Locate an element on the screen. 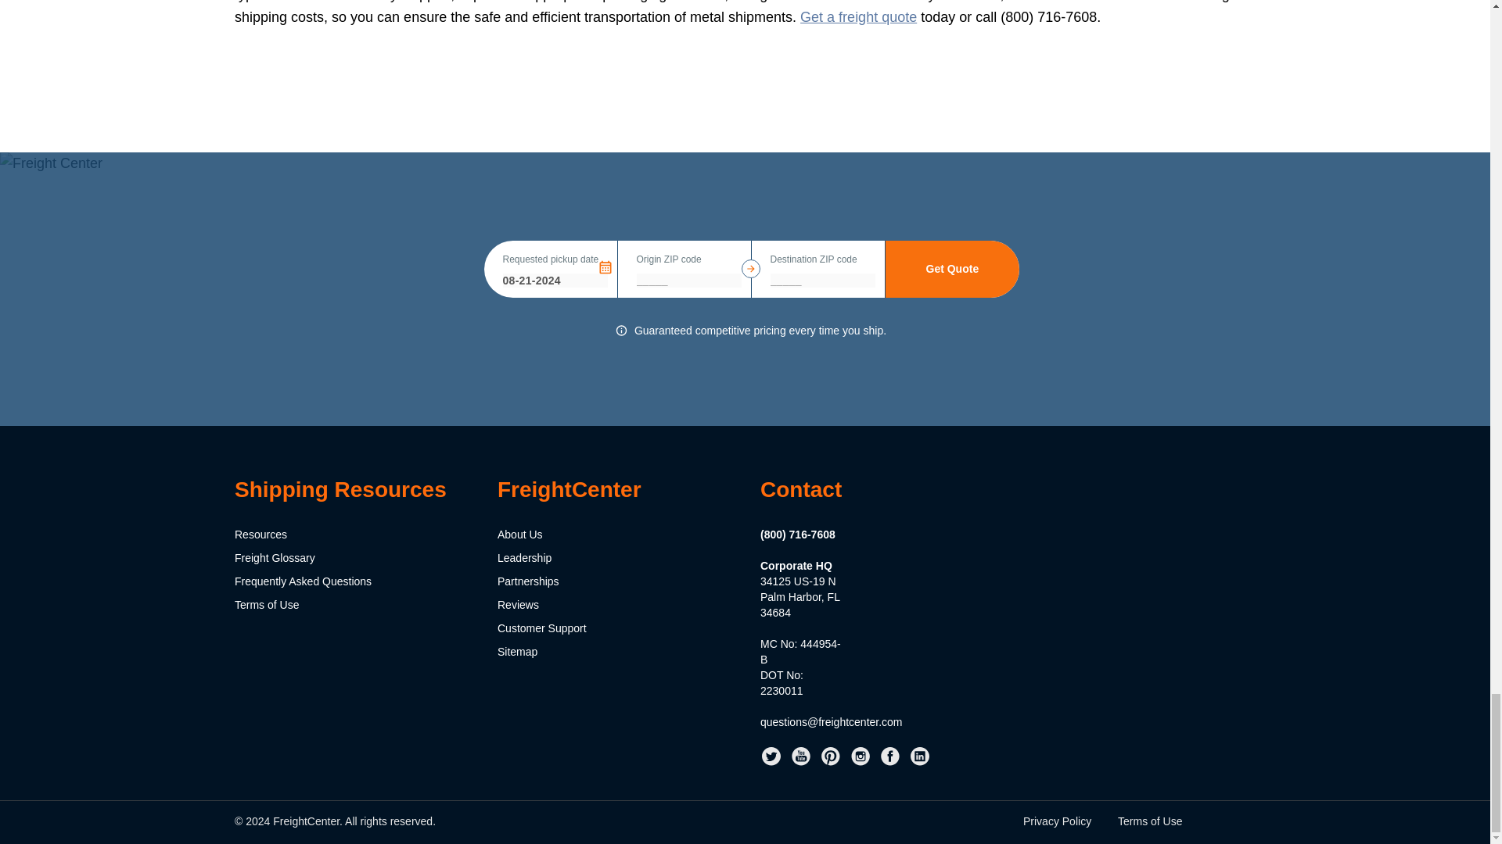  Terms of Use is located at coordinates (266, 604).